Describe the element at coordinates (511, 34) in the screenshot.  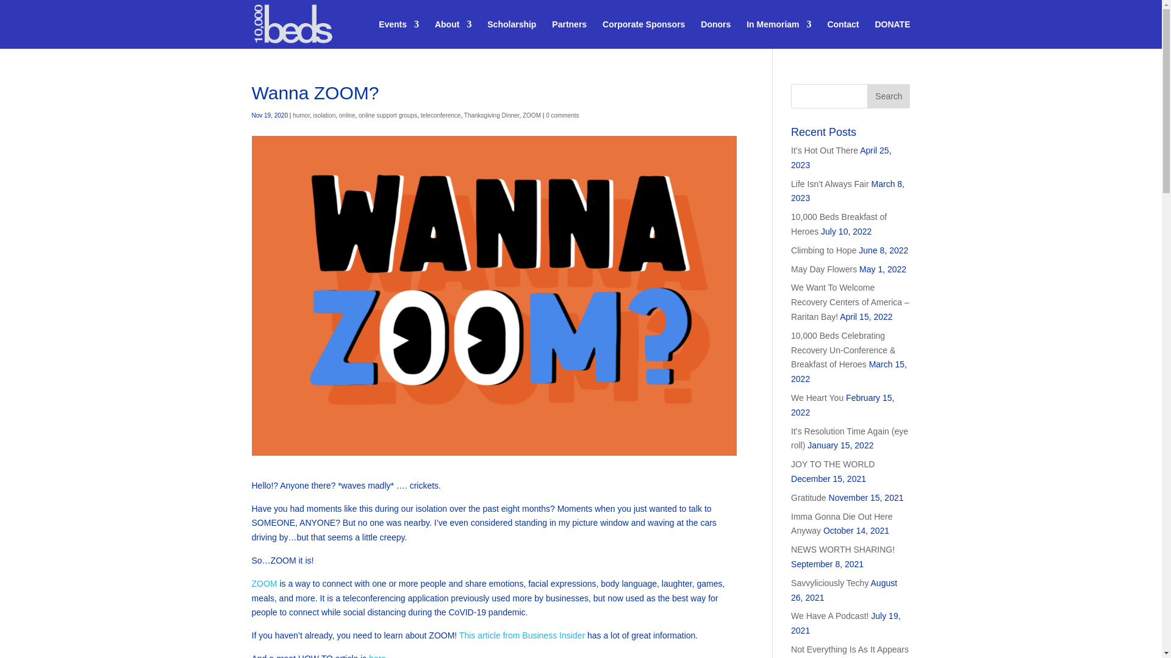
I see `Scholarship` at that location.